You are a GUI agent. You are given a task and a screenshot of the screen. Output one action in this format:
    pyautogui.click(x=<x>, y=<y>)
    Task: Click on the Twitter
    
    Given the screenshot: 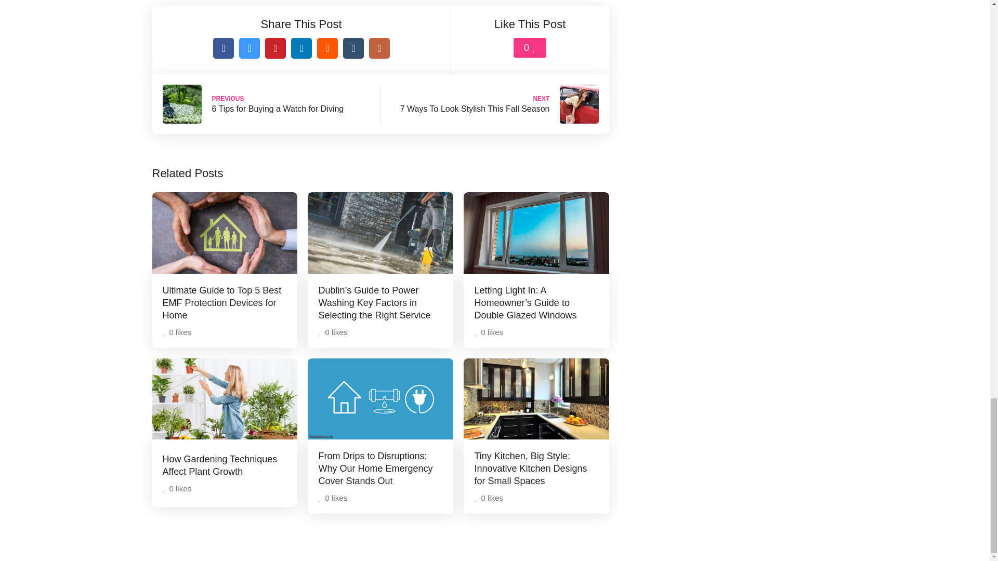 What is the action you would take?
    pyautogui.click(x=249, y=48)
    